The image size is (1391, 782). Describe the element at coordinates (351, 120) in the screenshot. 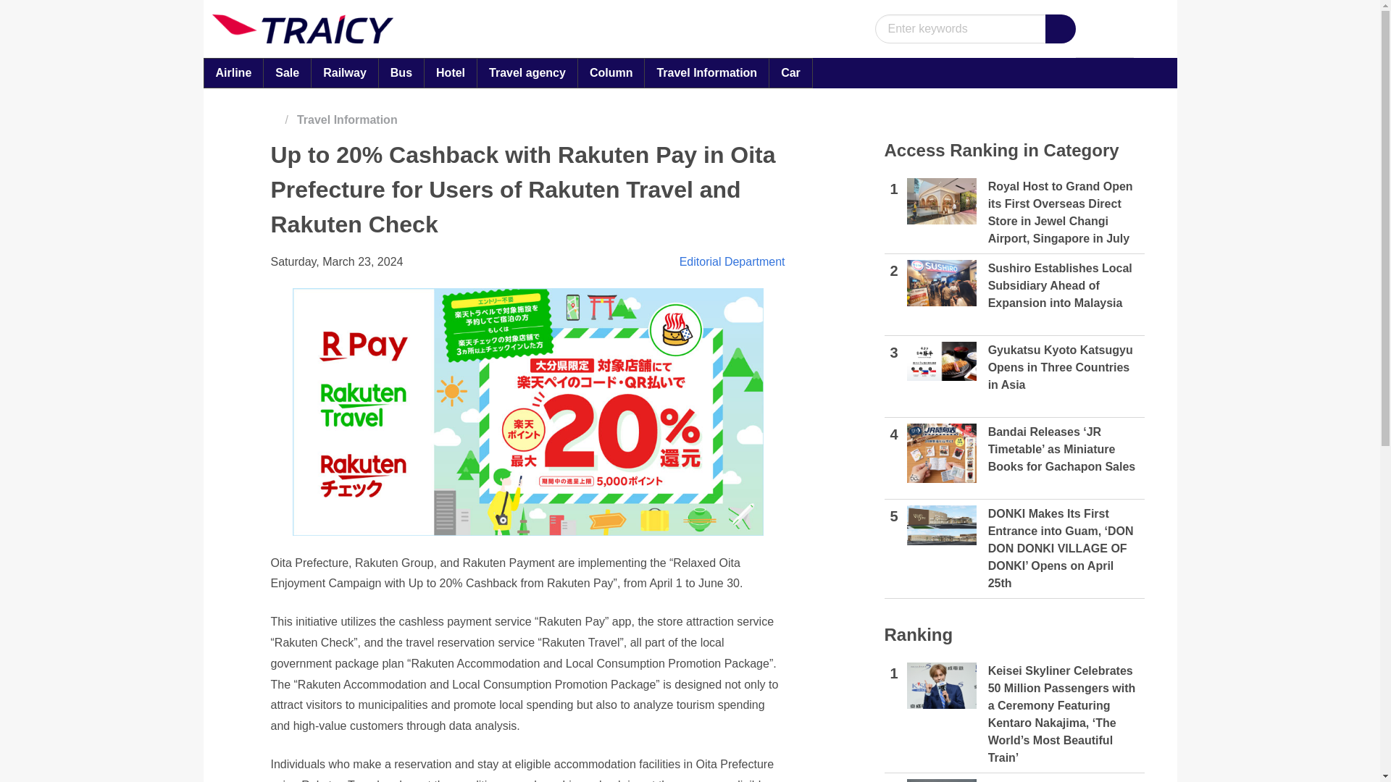

I see `Travel Information` at that location.